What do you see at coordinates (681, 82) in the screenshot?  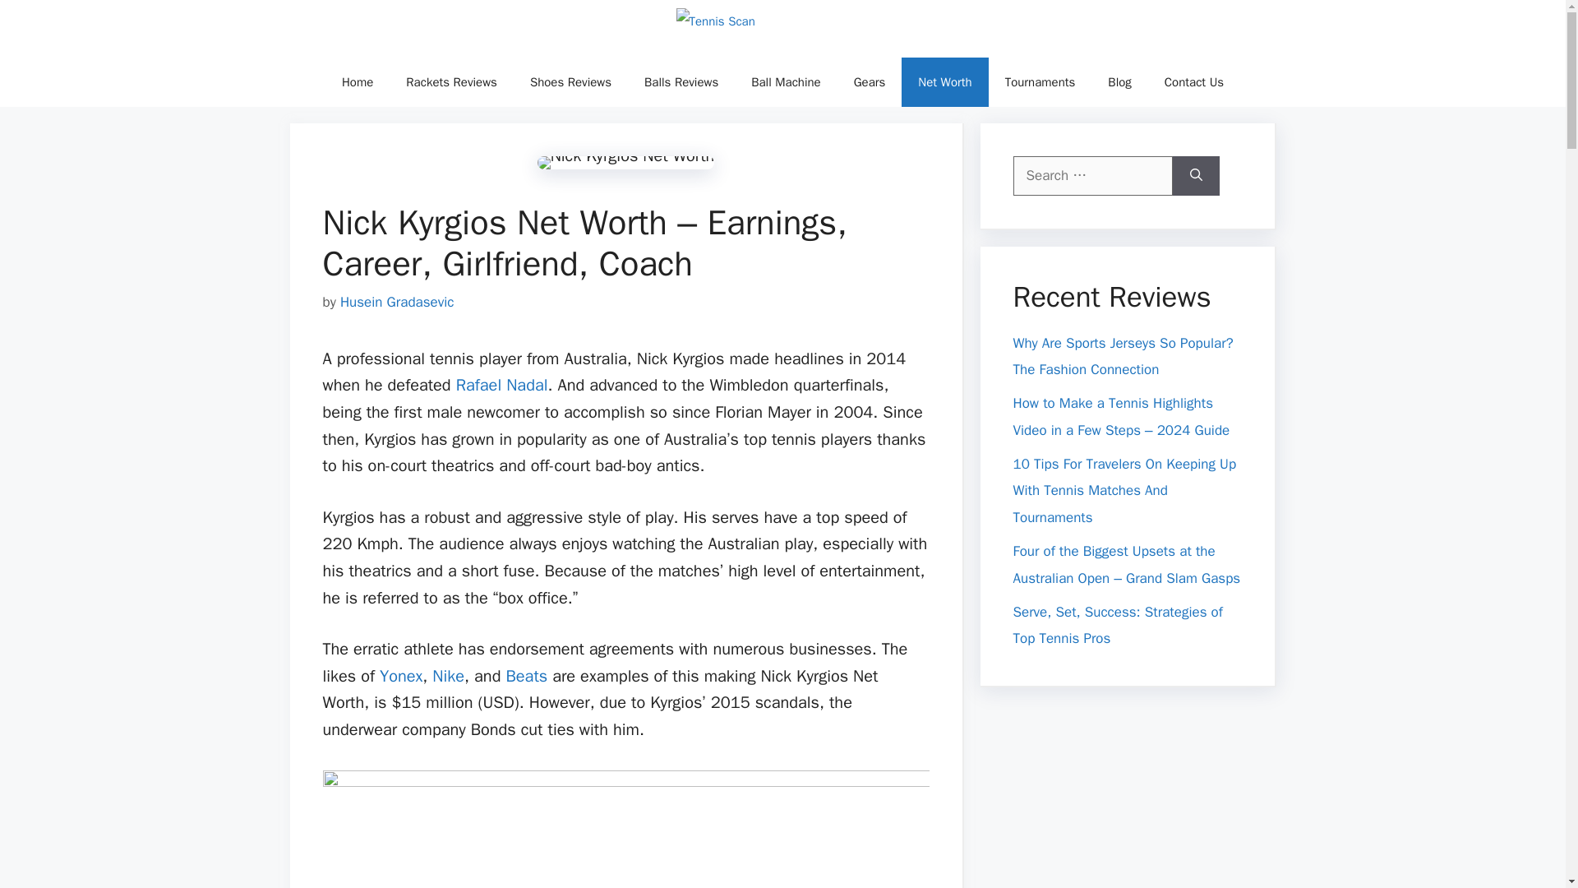 I see `Balls Reviews` at bounding box center [681, 82].